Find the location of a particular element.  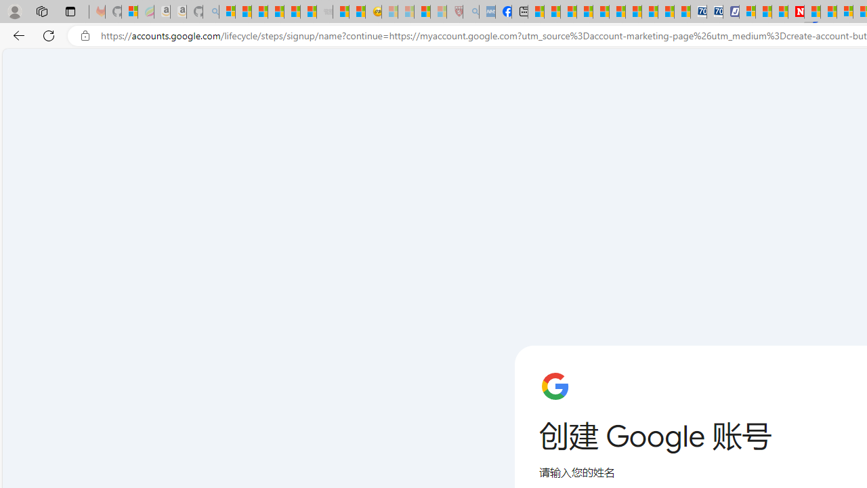

12 Popular Science Lies that Must be Corrected - Sleeping is located at coordinates (439, 12).